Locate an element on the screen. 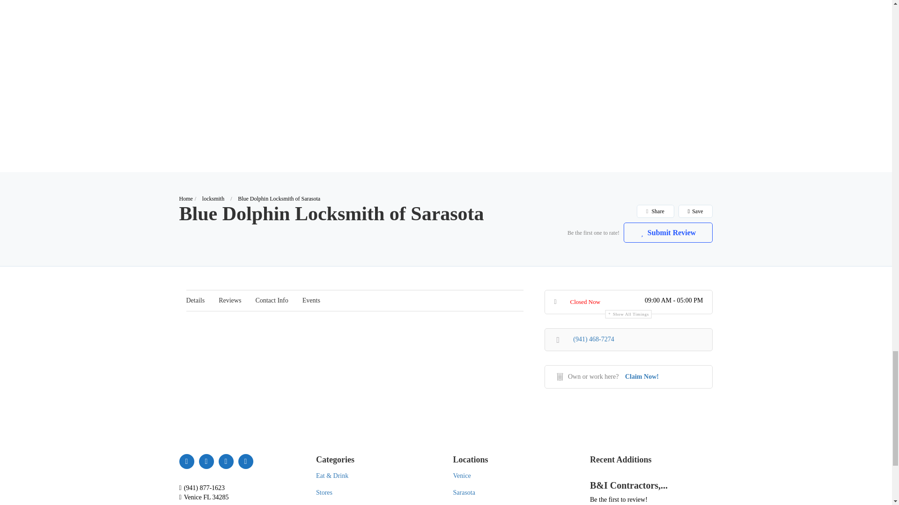 Image resolution: width=899 pixels, height=505 pixels. locksmith is located at coordinates (213, 198).